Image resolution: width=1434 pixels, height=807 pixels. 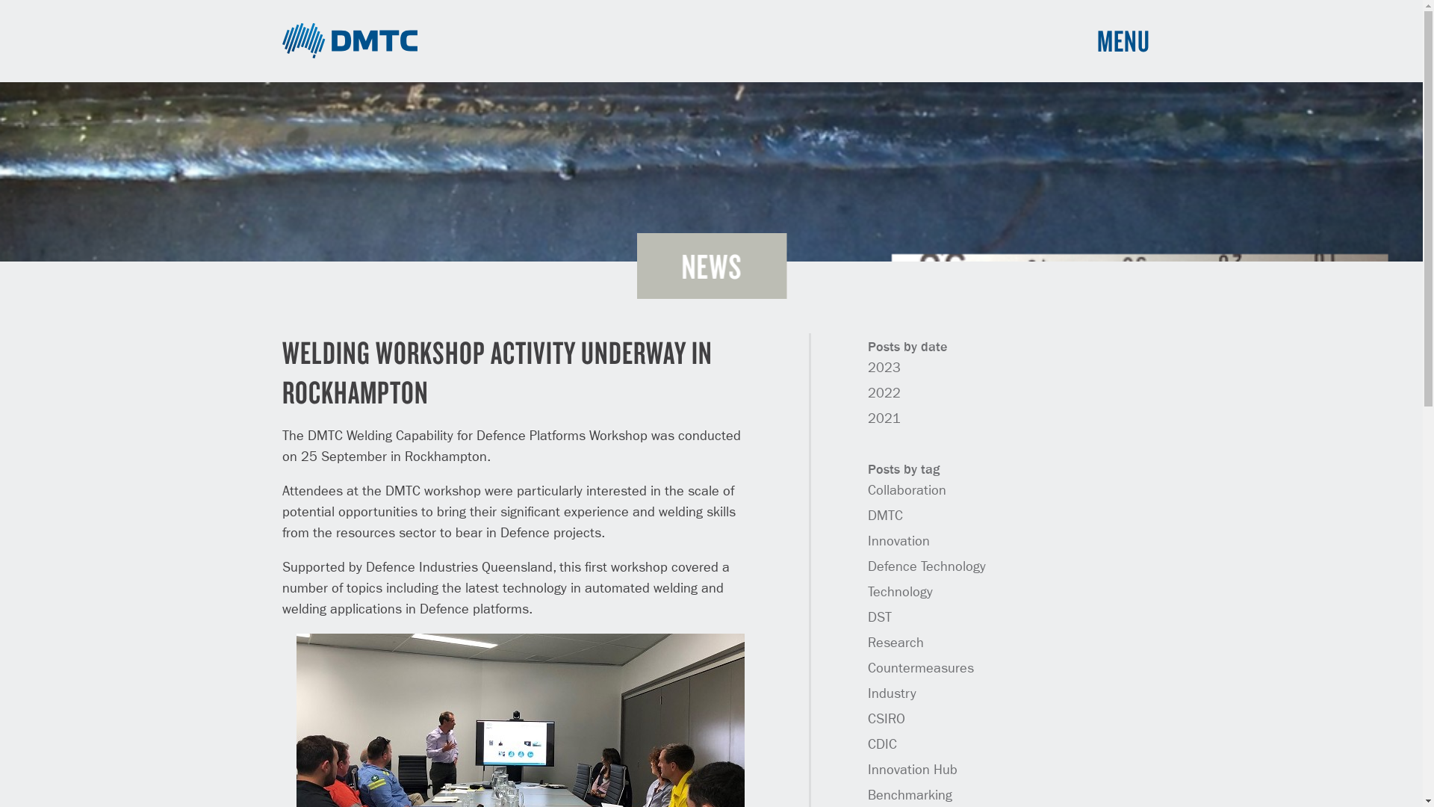 What do you see at coordinates (403, 644) in the screenshot?
I see `DMTC Fellowships` at bounding box center [403, 644].